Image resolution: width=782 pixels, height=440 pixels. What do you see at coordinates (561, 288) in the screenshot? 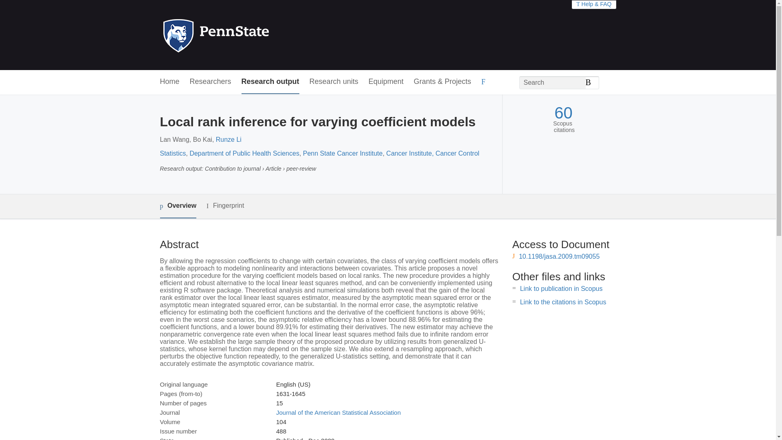
I see `Link to publication in Scopus` at bounding box center [561, 288].